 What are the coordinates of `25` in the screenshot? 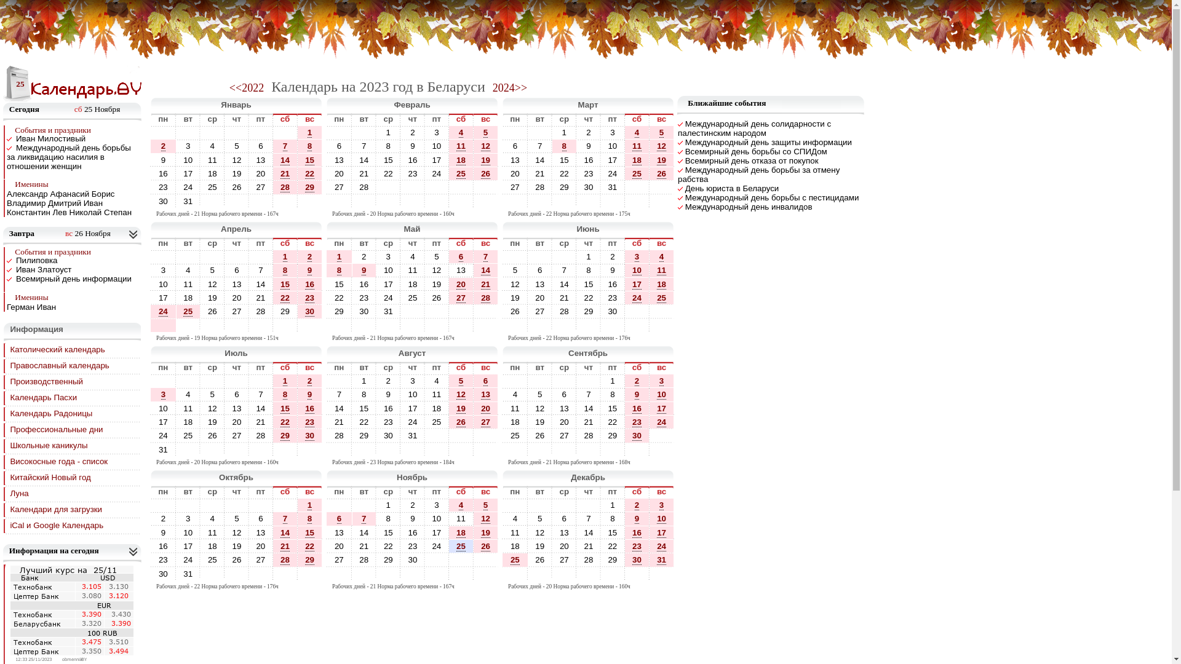 It's located at (515, 560).